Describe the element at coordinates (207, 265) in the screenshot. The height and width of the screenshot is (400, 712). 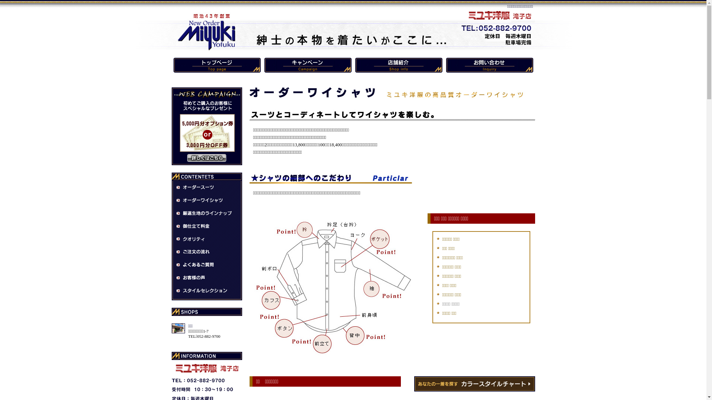
I see `Q&A` at that location.